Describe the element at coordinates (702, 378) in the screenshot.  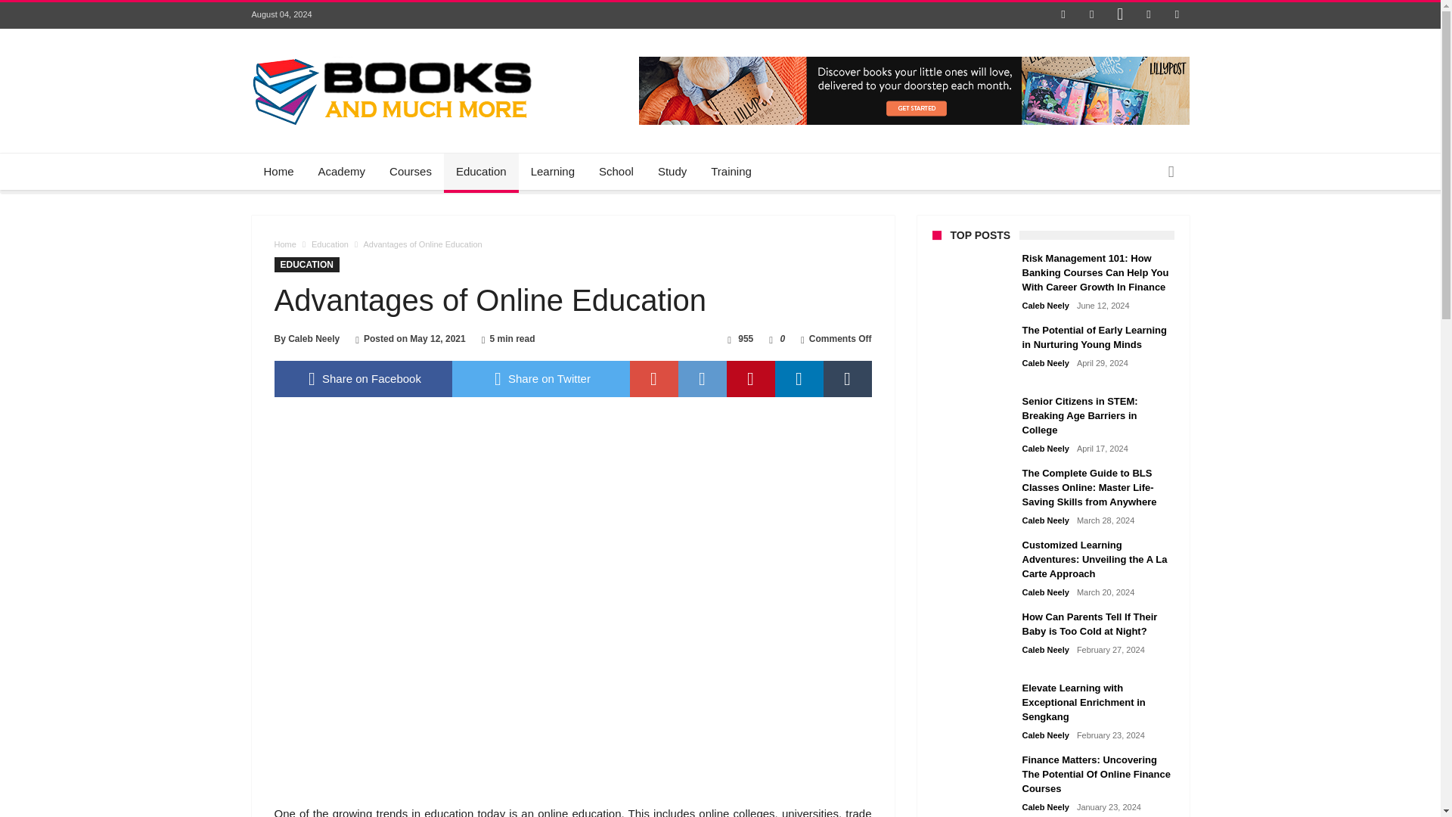
I see `Share on Reddit` at that location.